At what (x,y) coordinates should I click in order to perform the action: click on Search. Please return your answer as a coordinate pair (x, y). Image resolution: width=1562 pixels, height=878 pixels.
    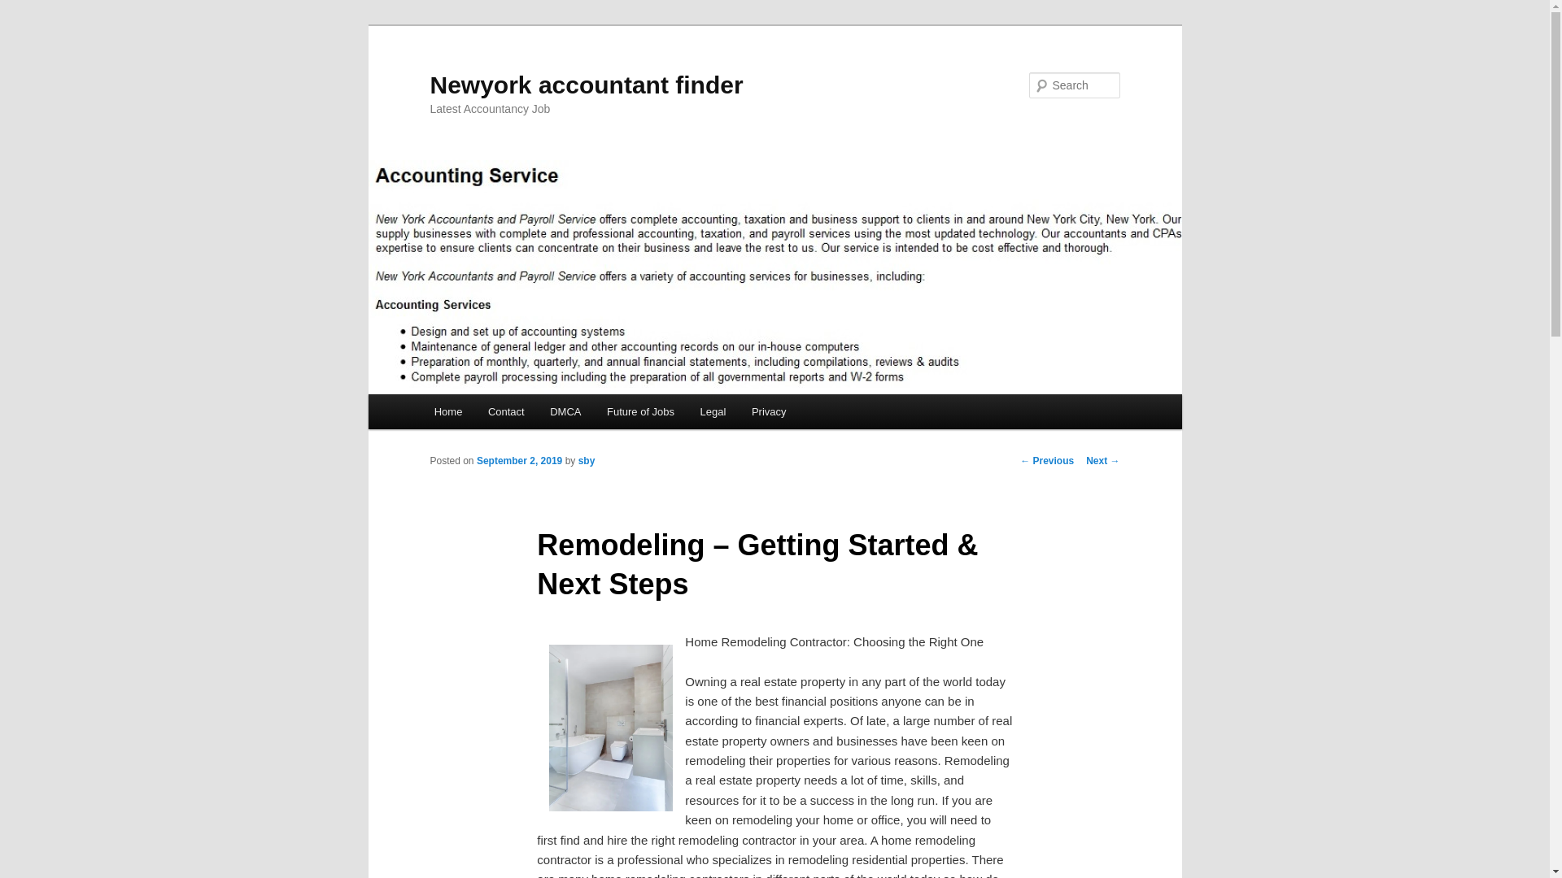
    Looking at the image, I should click on (23, 11).